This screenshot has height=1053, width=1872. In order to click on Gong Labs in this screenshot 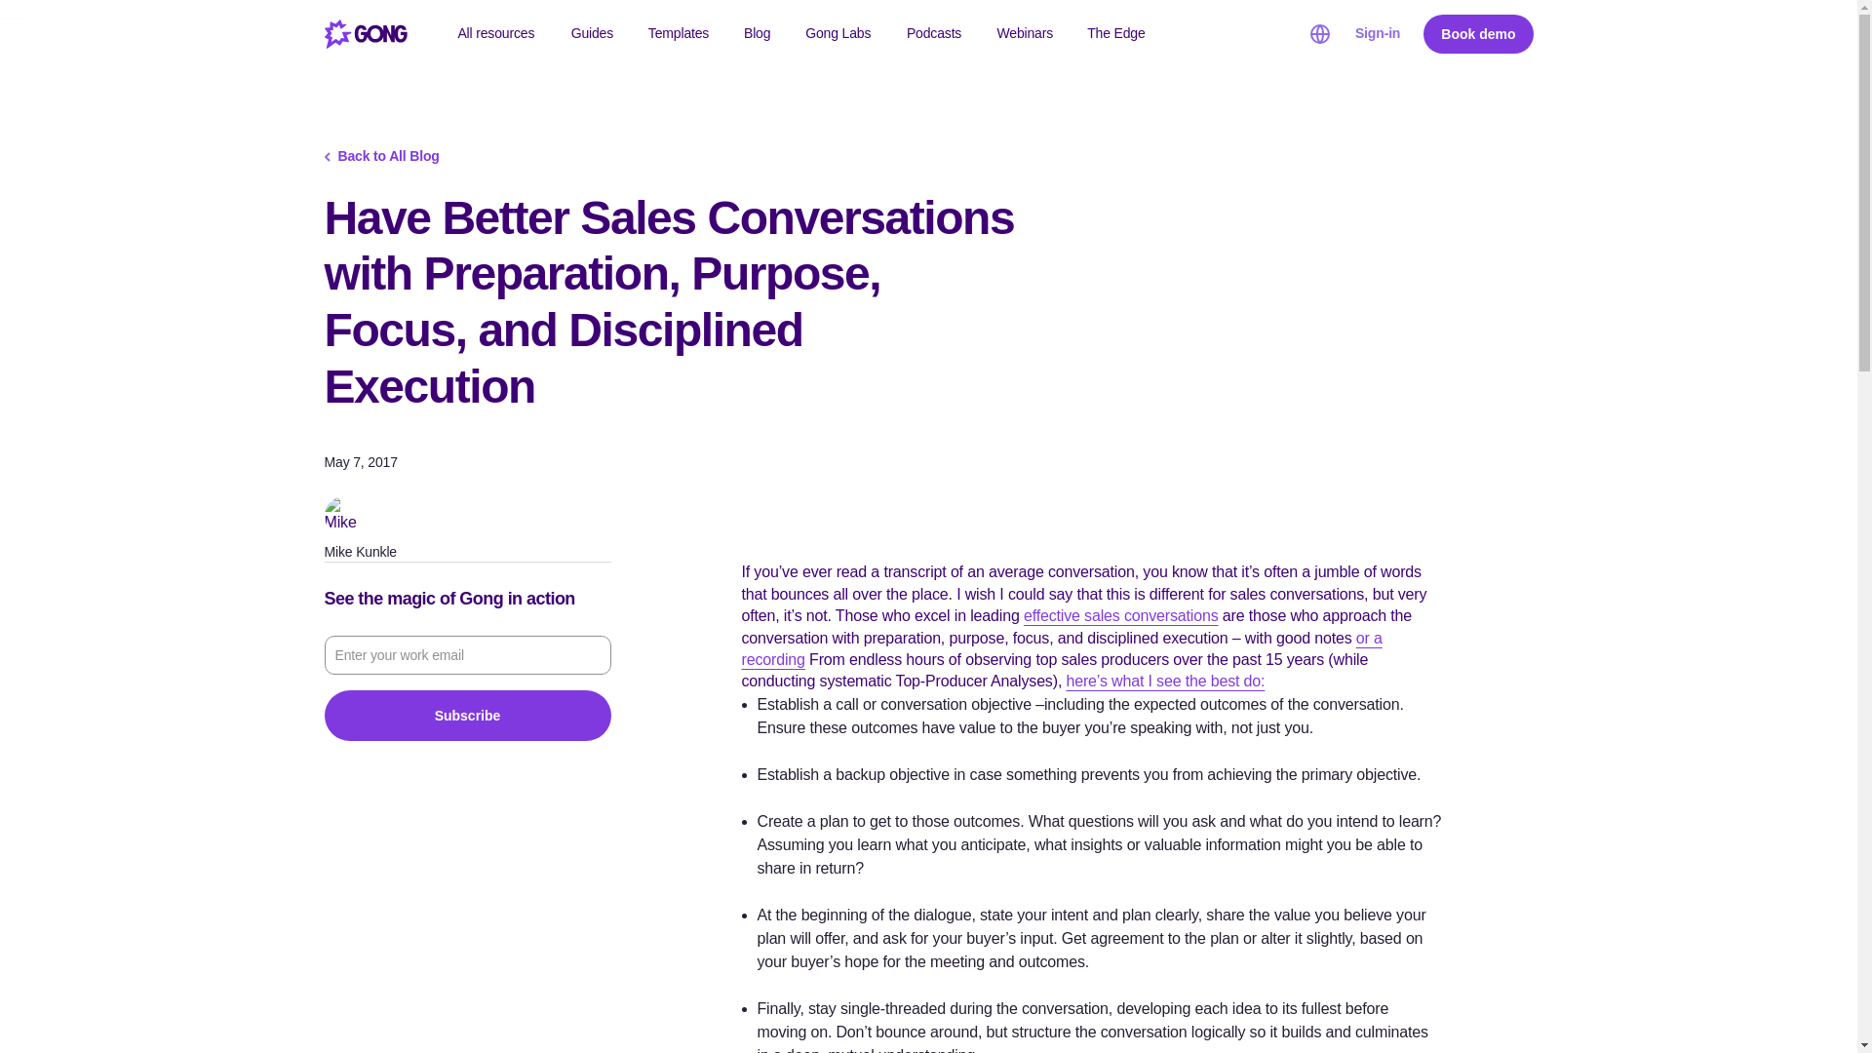, I will do `click(838, 34)`.